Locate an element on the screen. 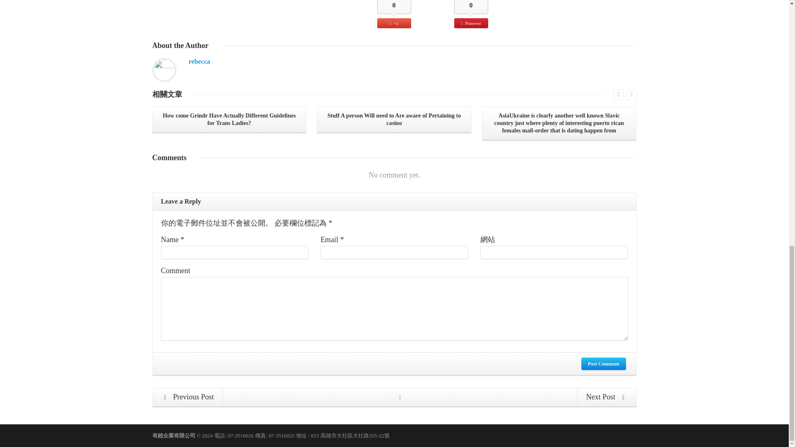 The width and height of the screenshot is (795, 447). Previous Post is located at coordinates (188, 397).